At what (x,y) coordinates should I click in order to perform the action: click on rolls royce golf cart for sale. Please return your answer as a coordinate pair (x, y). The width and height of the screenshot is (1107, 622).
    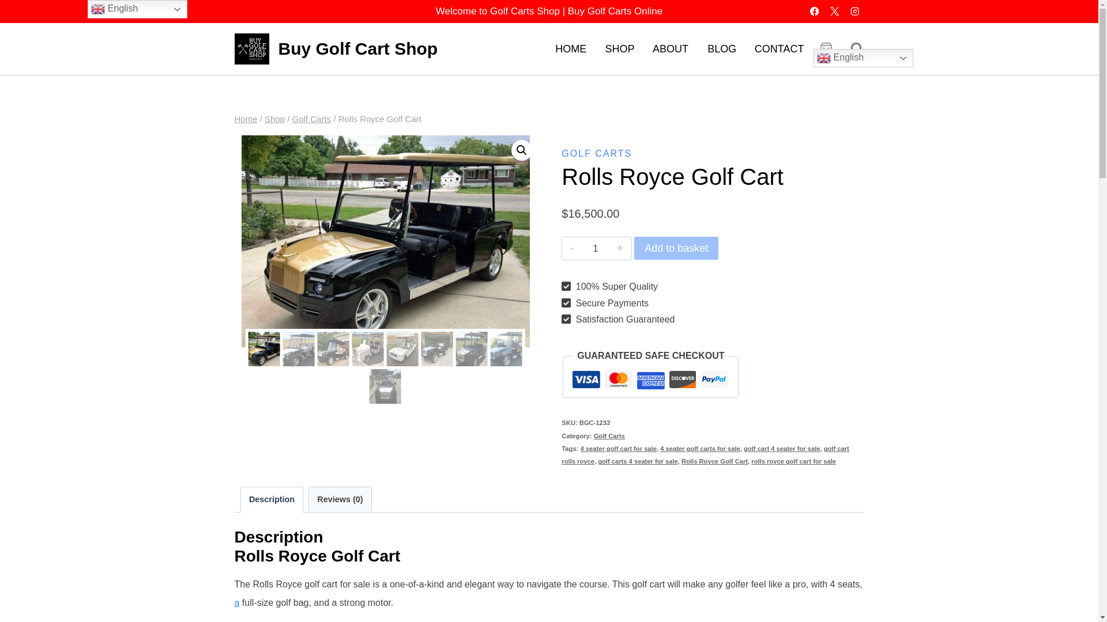
    Looking at the image, I should click on (385, 241).